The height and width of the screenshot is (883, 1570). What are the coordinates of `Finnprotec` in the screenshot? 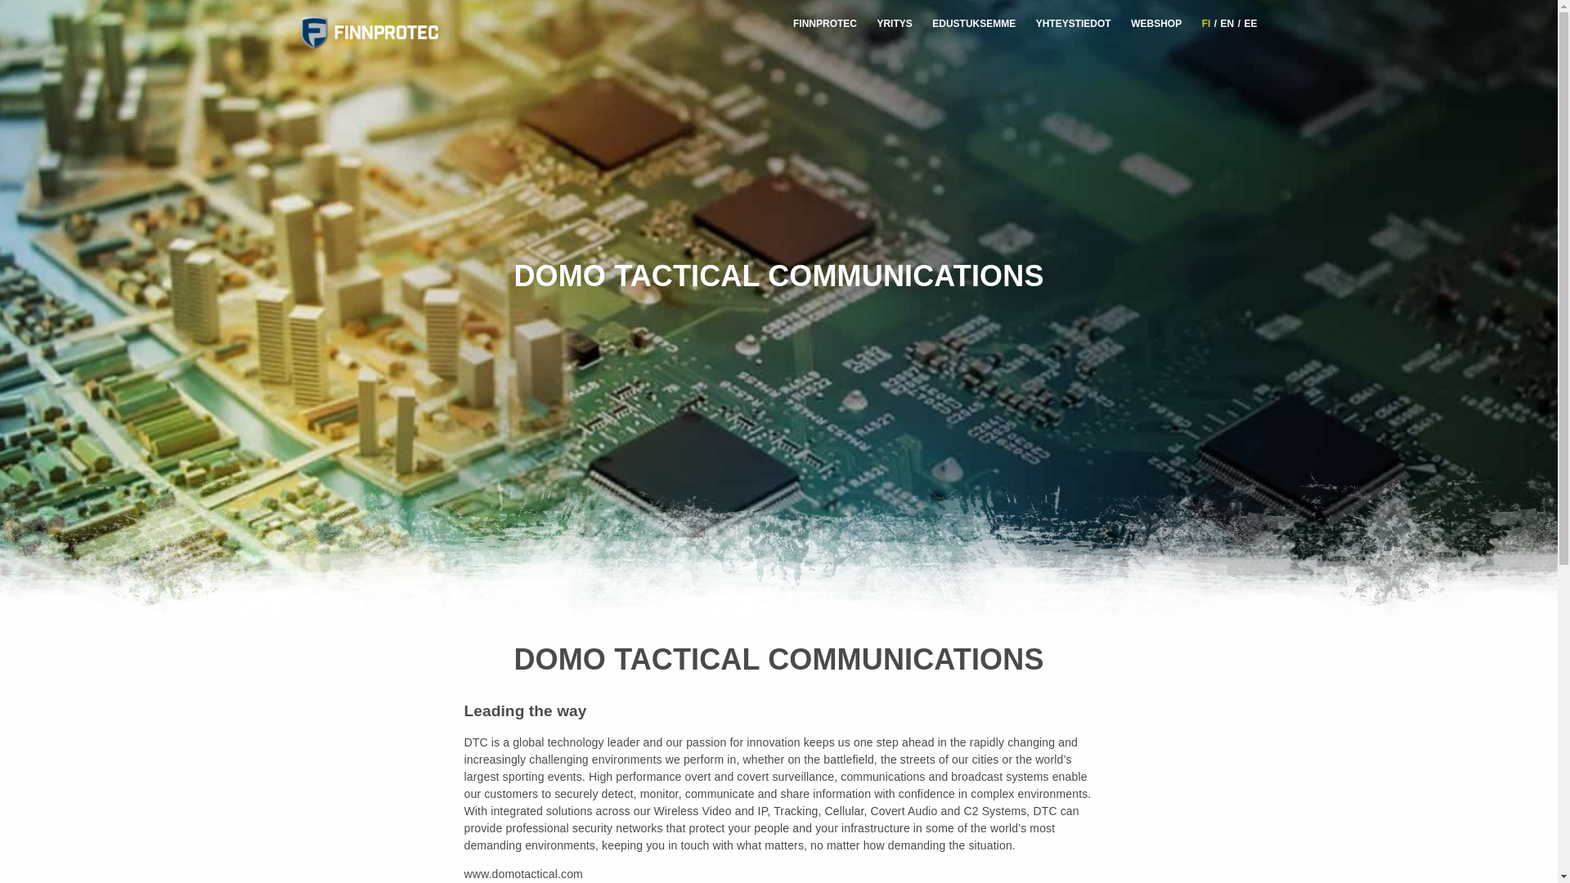 It's located at (391, 33).